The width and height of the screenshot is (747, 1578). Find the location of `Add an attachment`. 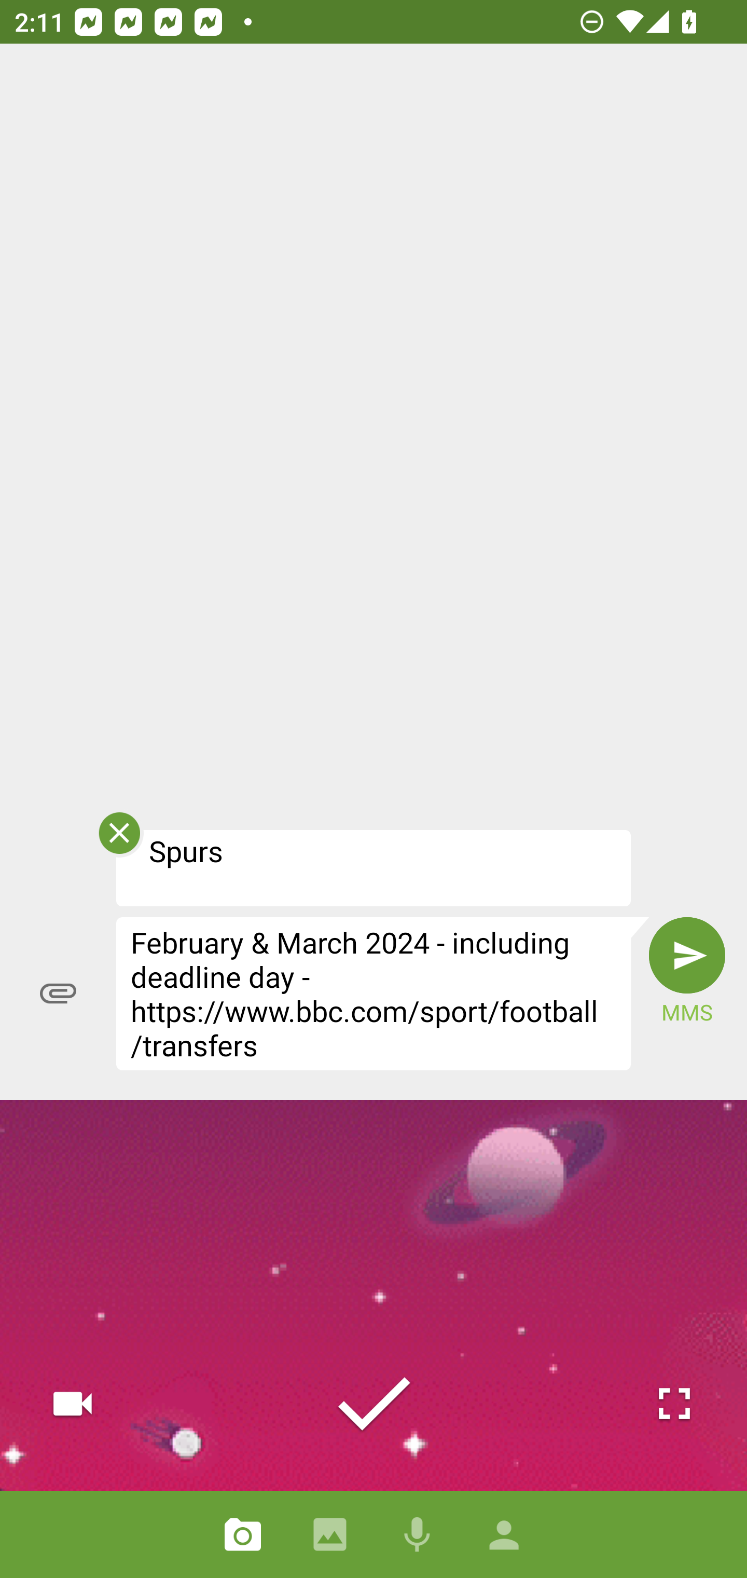

Add an attachment is located at coordinates (58, 994).